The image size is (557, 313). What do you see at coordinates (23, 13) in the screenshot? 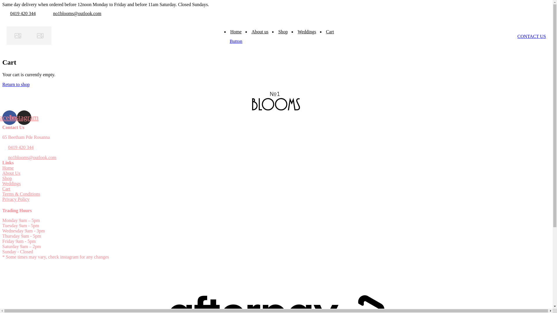
I see `0419 420 344` at bounding box center [23, 13].